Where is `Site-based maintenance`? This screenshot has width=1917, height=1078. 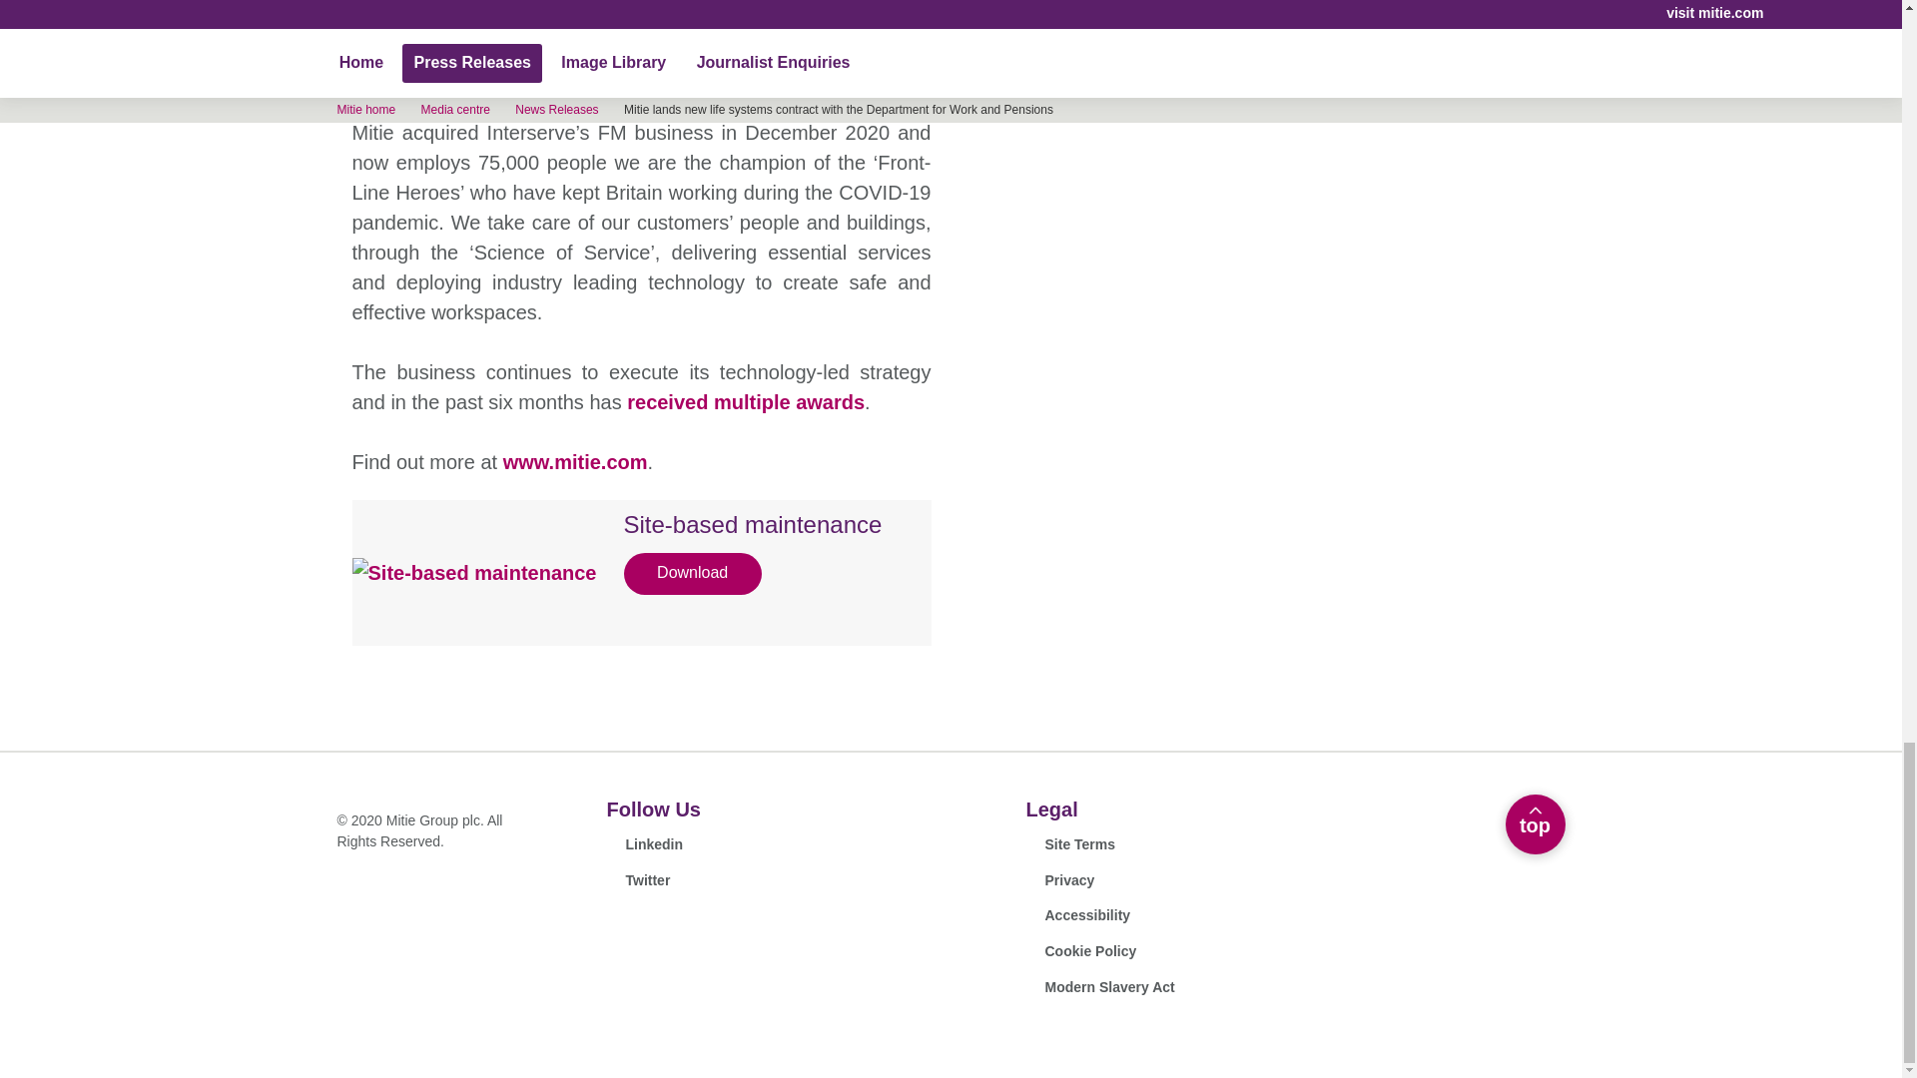 Site-based maintenance is located at coordinates (575, 462).